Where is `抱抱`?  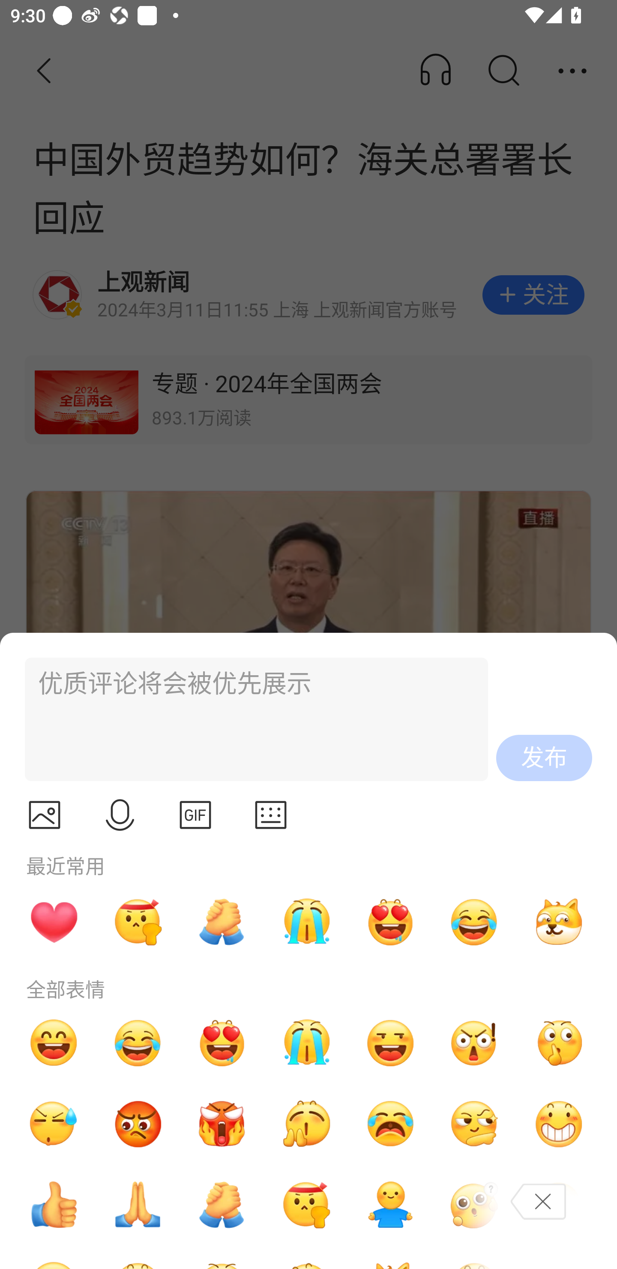
抱抱 is located at coordinates (390, 1205).